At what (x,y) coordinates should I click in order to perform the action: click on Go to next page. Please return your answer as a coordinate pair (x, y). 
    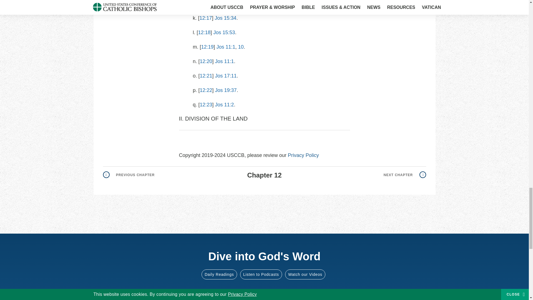
    Looking at the image, I should click on (405, 175).